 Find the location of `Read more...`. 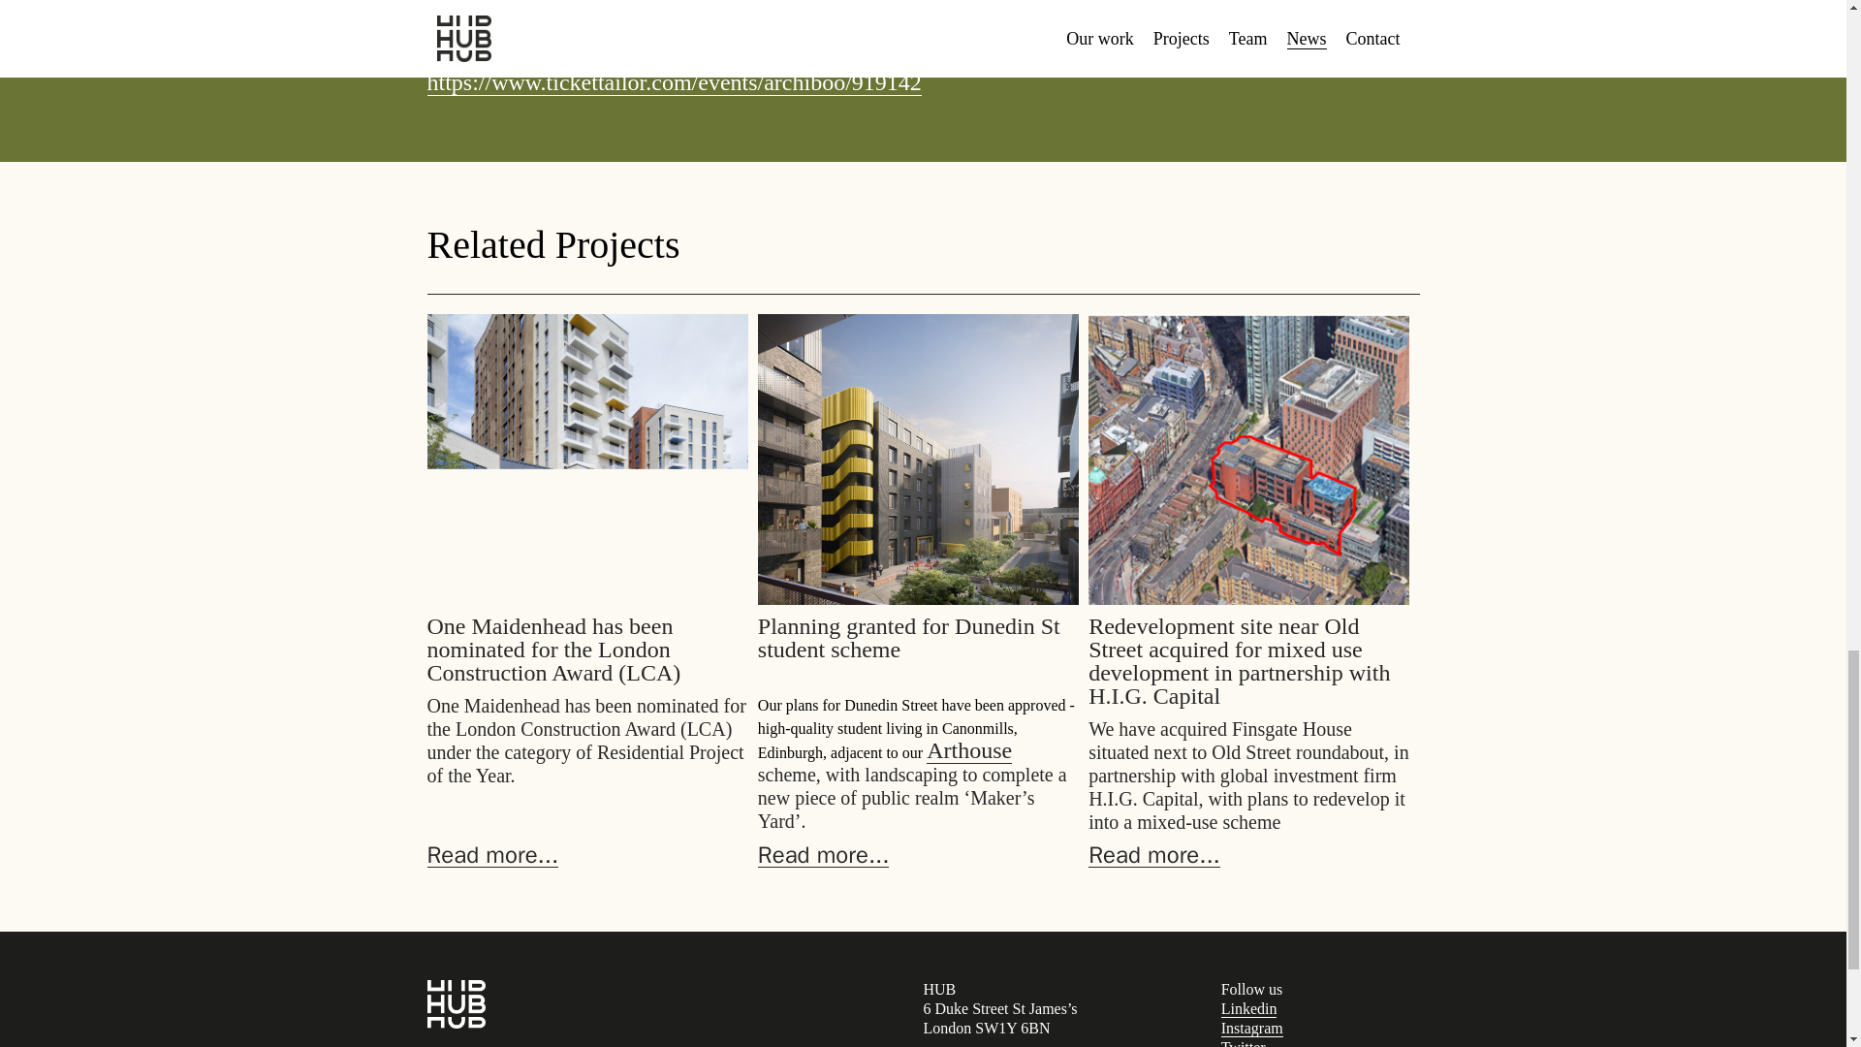

Read more... is located at coordinates (823, 855).